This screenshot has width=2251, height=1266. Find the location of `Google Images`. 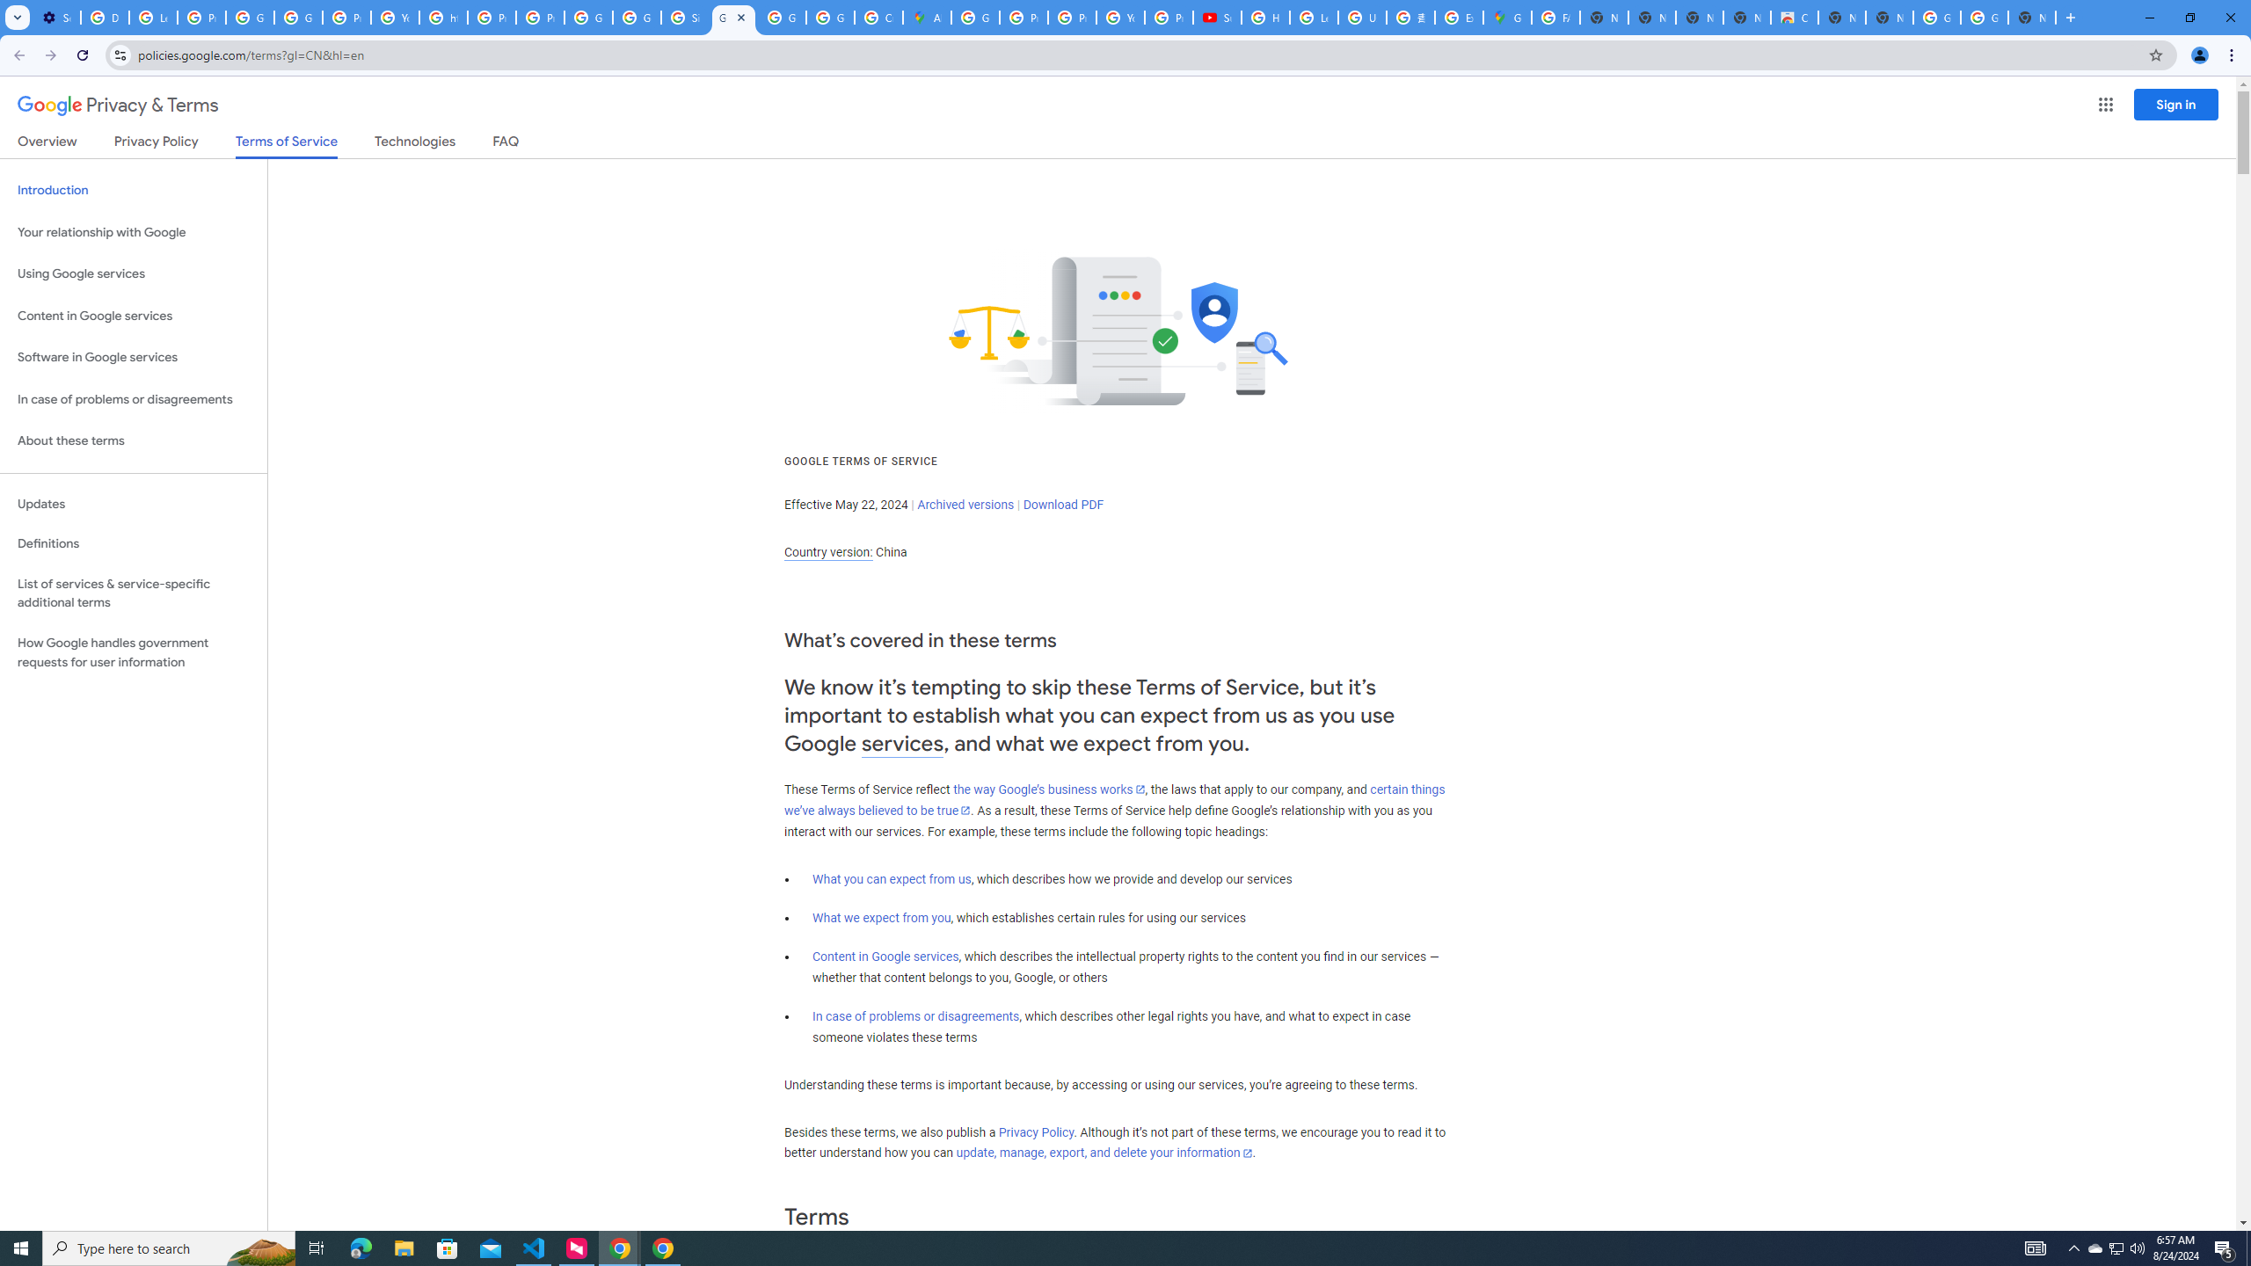

Google Images is located at coordinates (1985, 18).